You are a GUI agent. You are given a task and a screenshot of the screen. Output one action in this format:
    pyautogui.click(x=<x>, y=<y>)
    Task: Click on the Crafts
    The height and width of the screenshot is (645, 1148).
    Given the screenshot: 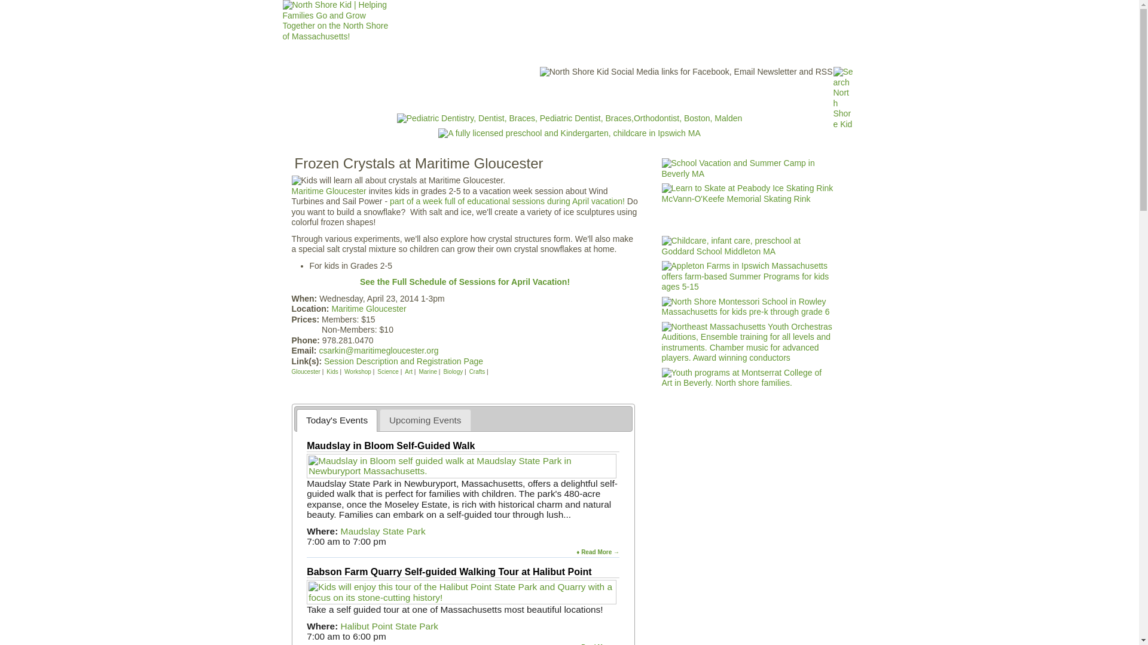 What is the action you would take?
    pyautogui.click(x=477, y=371)
    